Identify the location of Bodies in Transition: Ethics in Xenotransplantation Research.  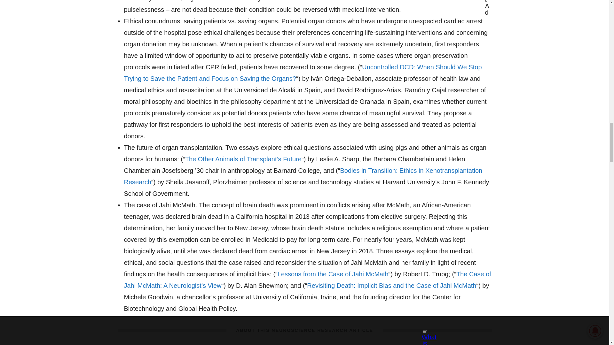
(303, 176).